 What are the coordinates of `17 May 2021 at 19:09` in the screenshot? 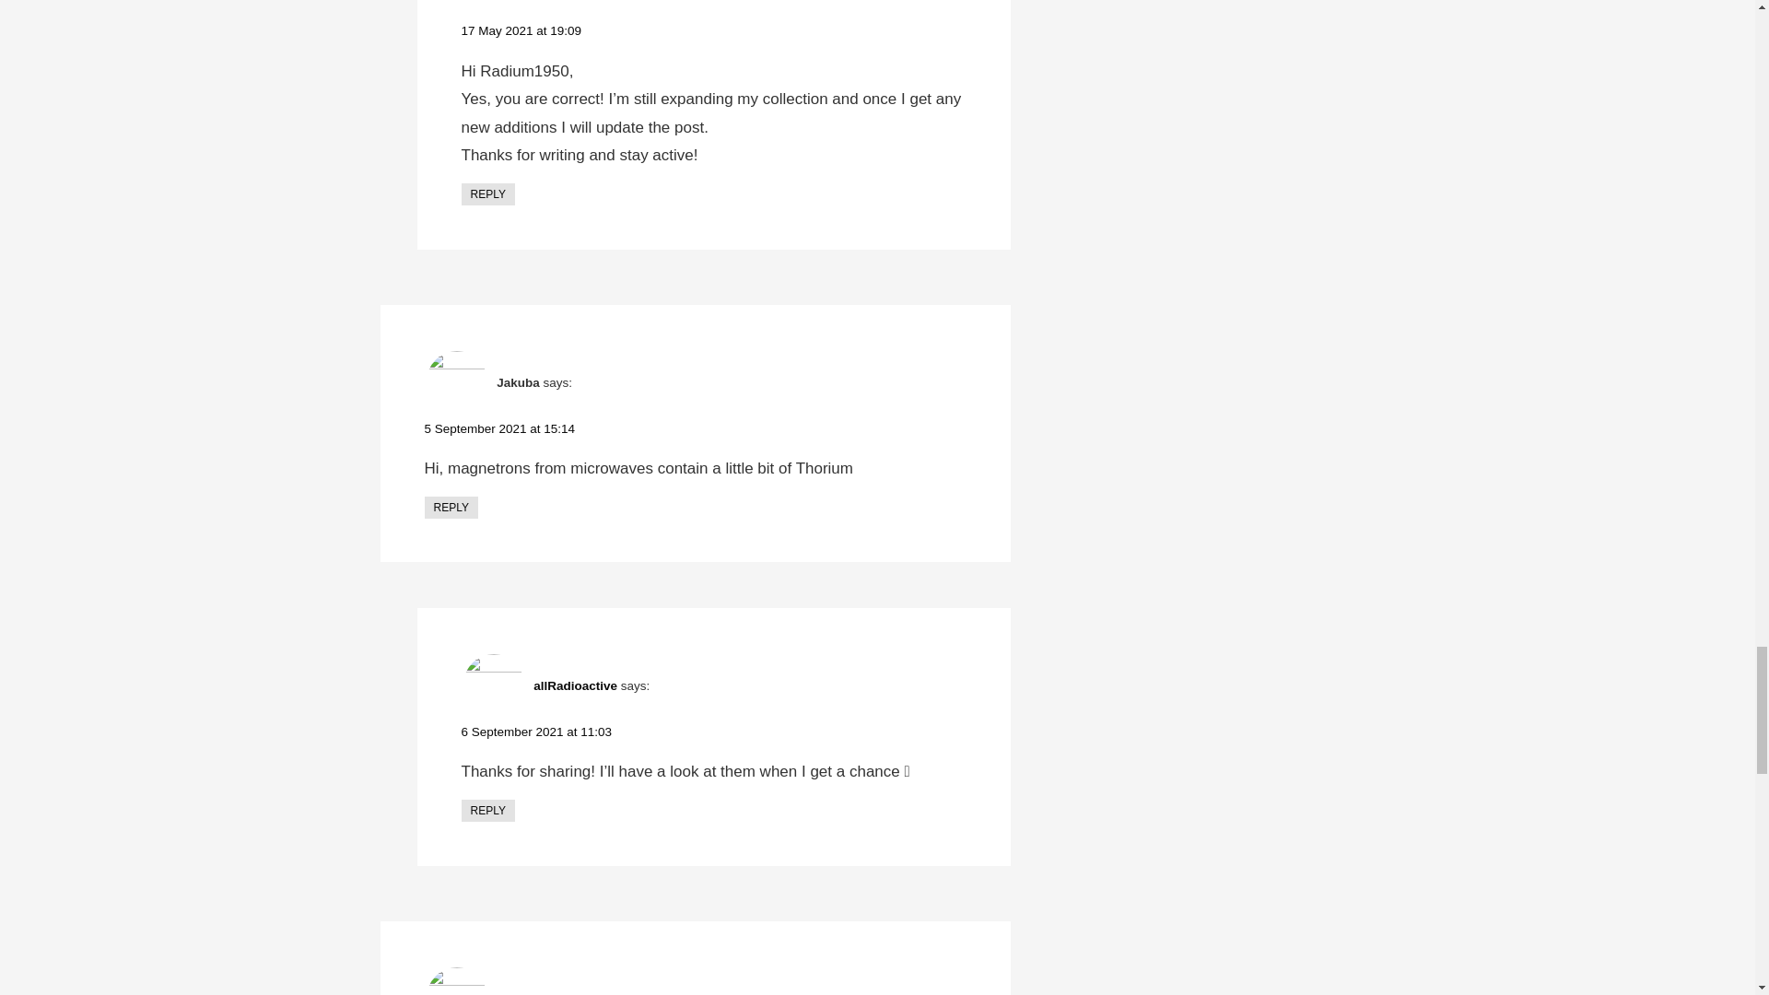 It's located at (521, 30).